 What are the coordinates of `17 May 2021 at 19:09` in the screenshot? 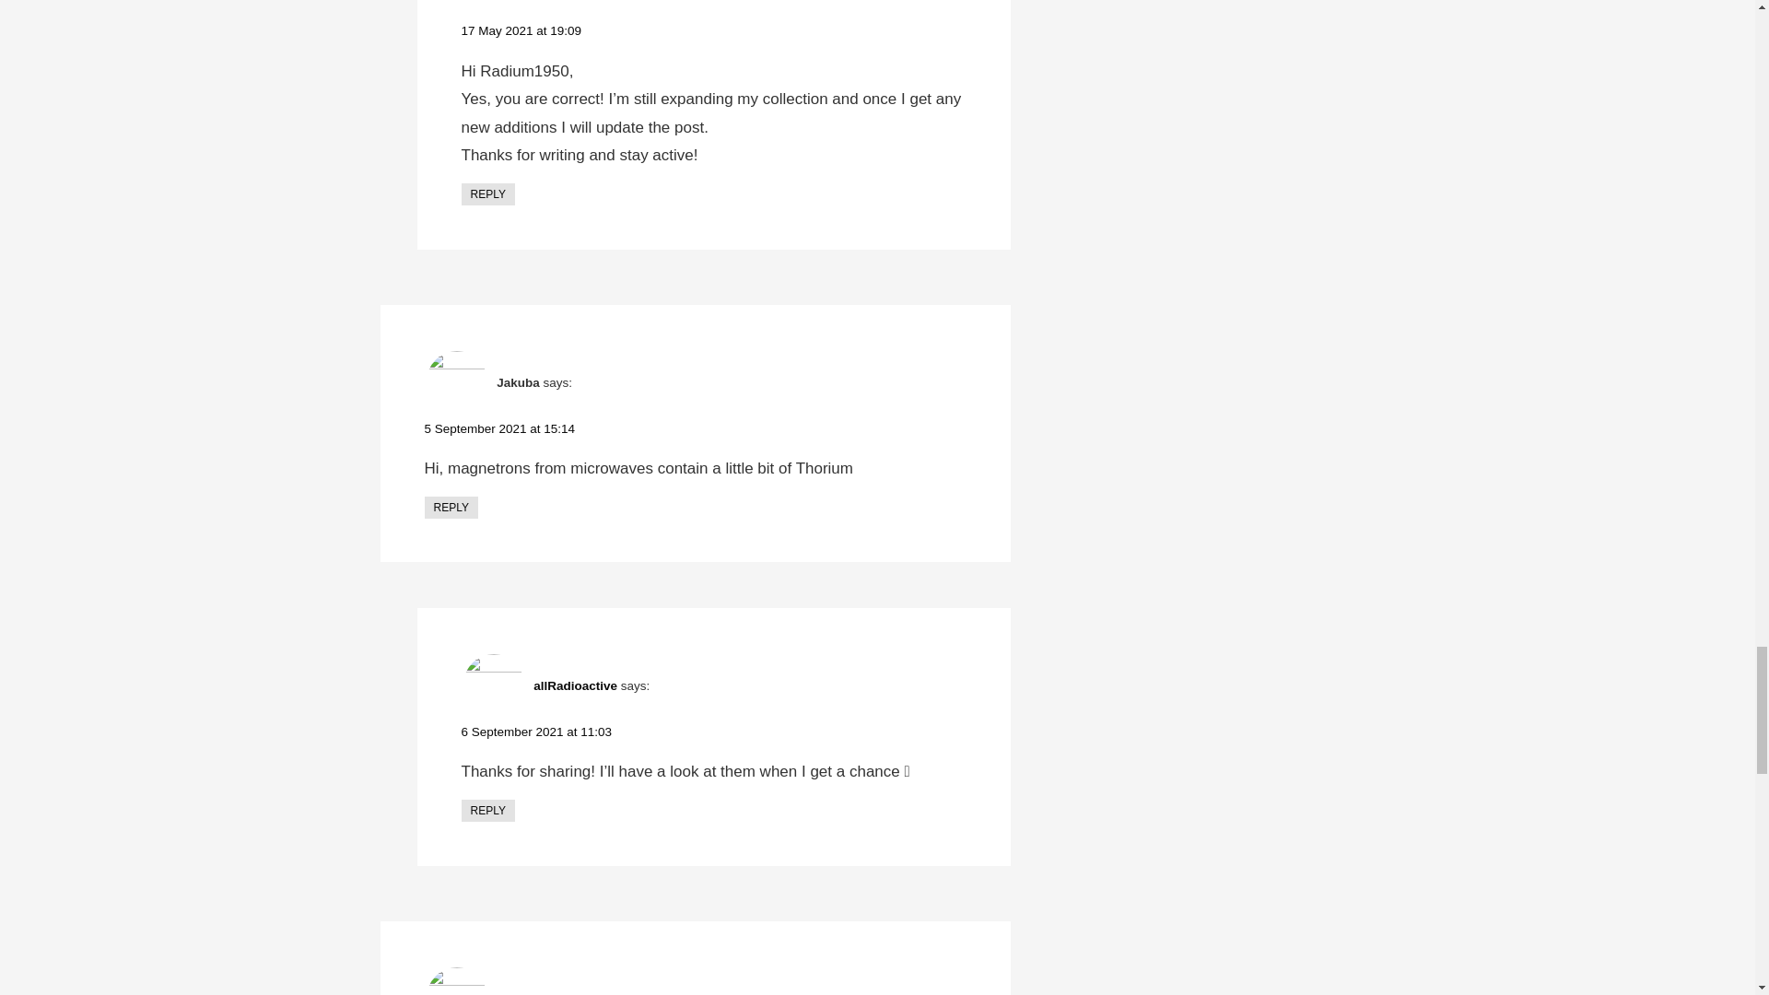 It's located at (521, 30).